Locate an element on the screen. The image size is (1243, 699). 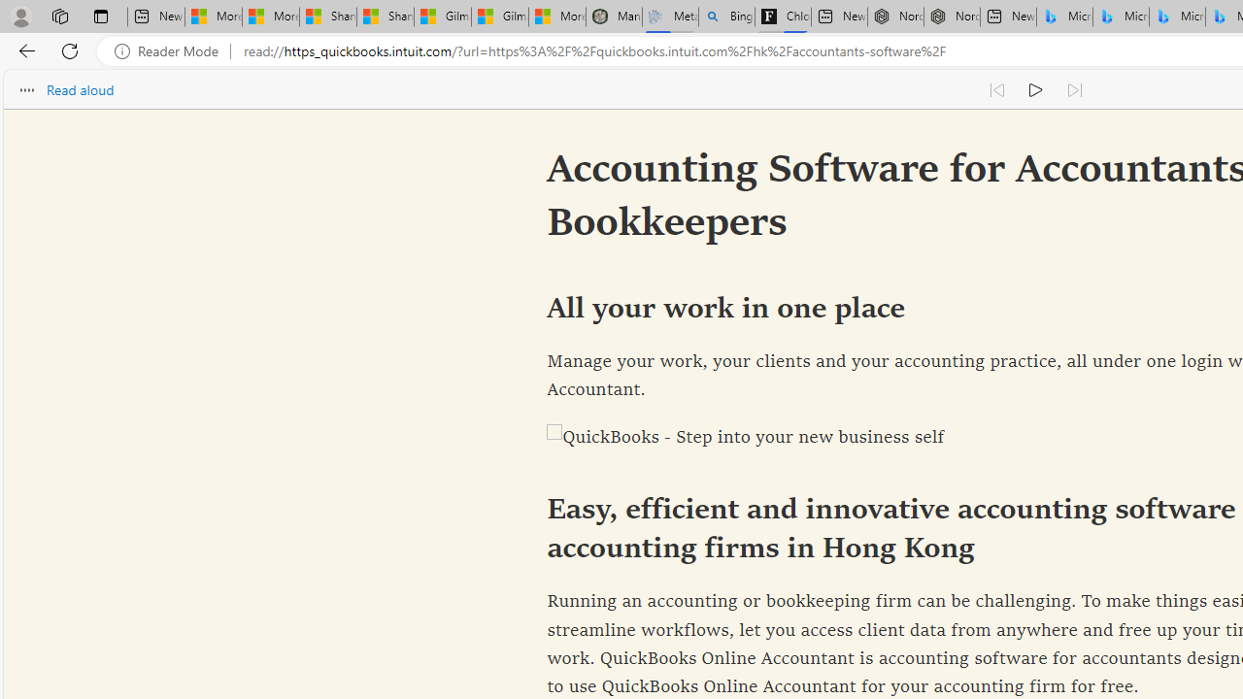
Chloe Sorvino is located at coordinates (783, 17).